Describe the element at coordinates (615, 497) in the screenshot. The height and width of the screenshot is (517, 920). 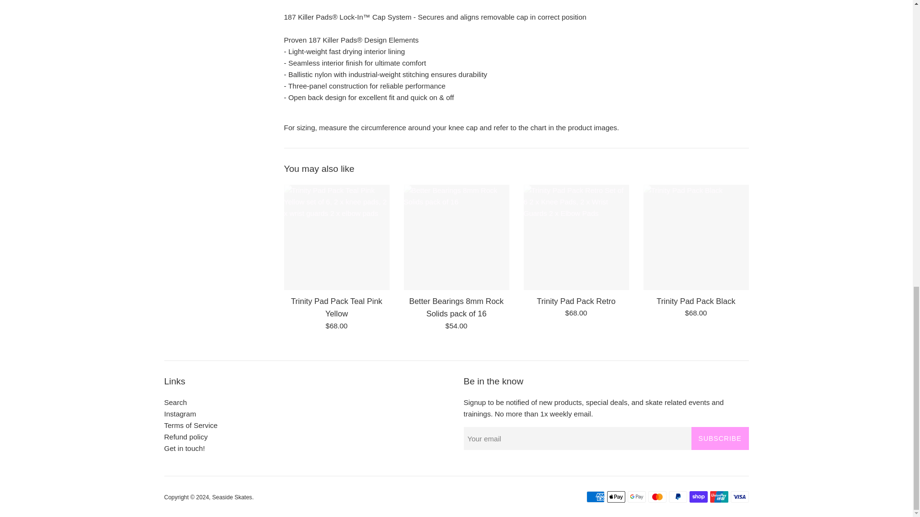
I see `Apple Pay` at that location.